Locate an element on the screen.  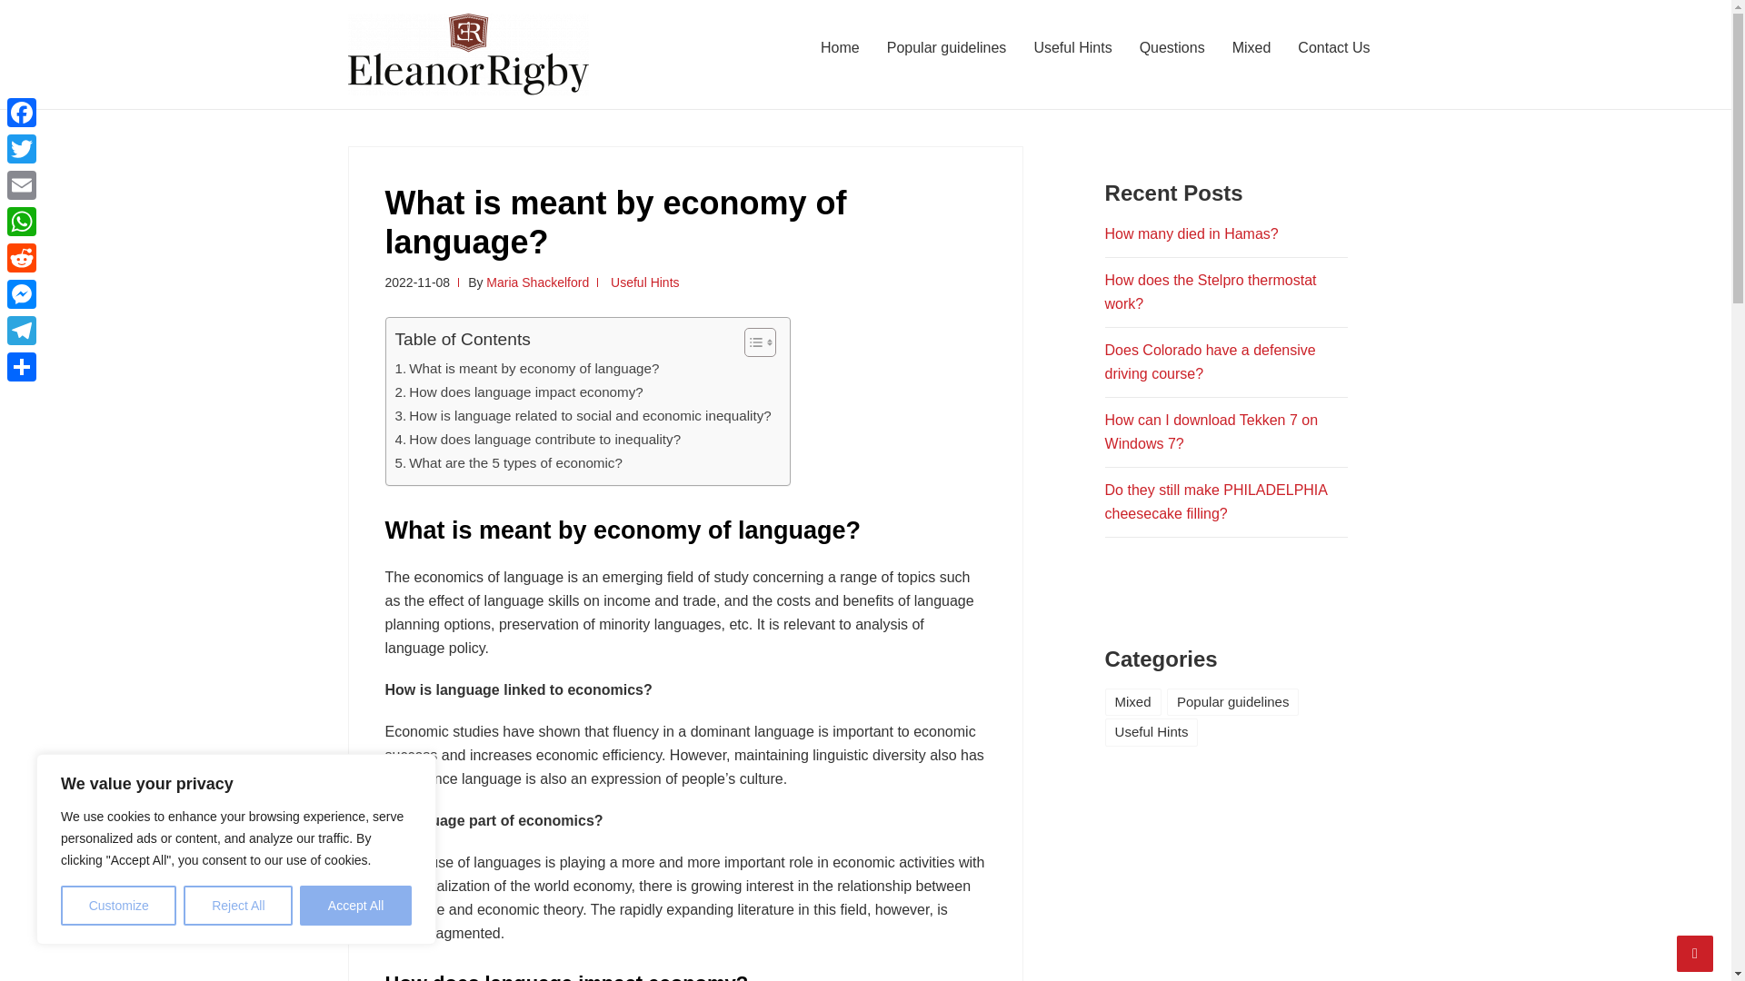
Maria Shackelford is located at coordinates (538, 282).